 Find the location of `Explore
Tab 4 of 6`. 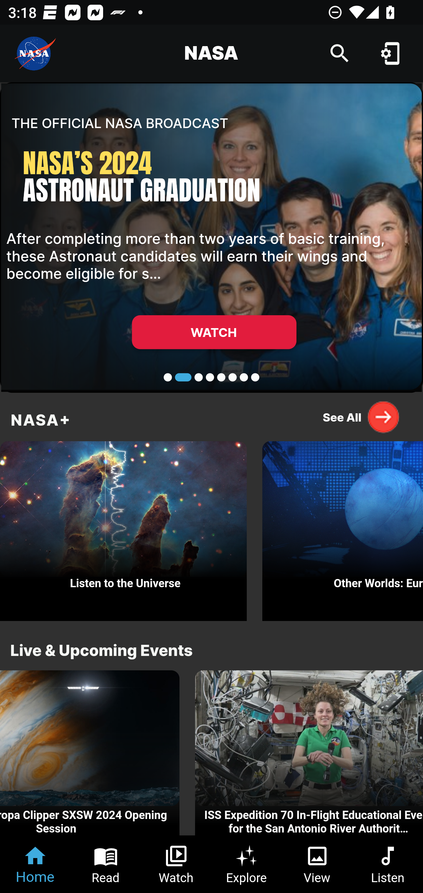

Explore
Tab 4 of 6 is located at coordinates (247, 864).